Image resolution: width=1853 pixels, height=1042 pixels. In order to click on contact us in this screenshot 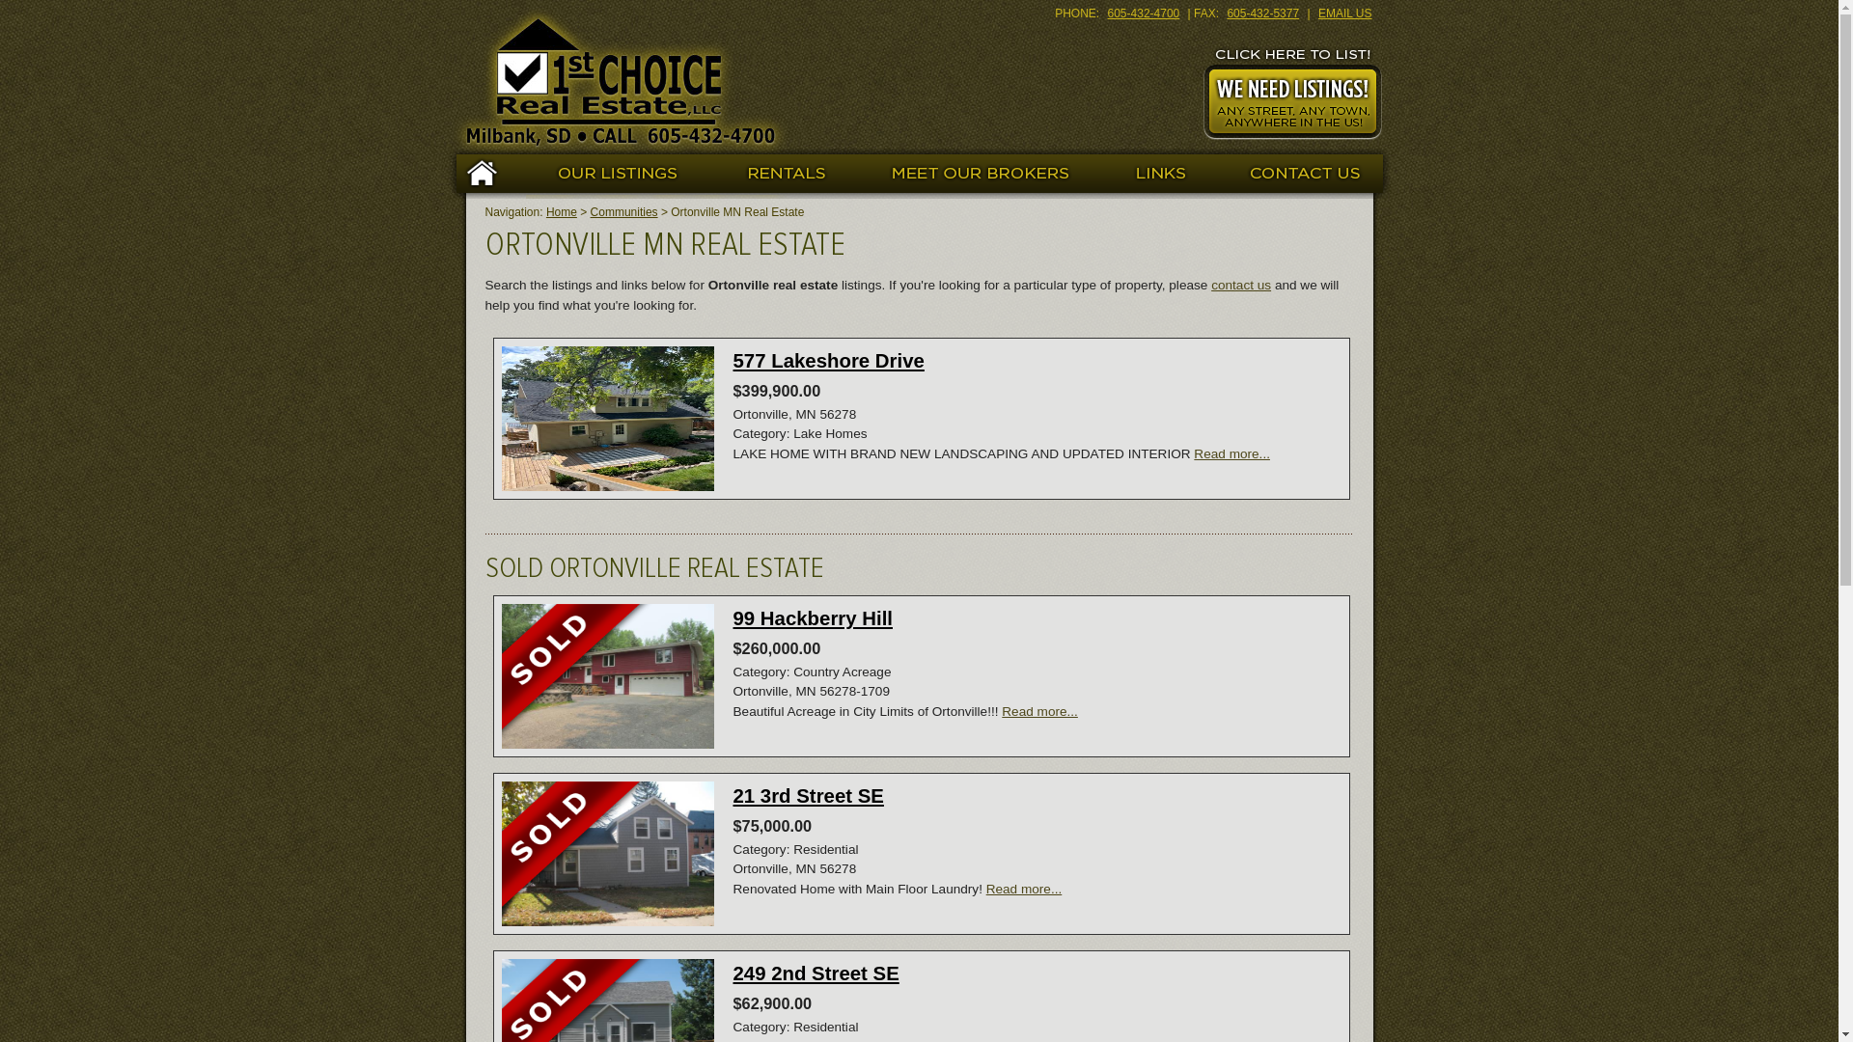, I will do `click(1241, 286)`.